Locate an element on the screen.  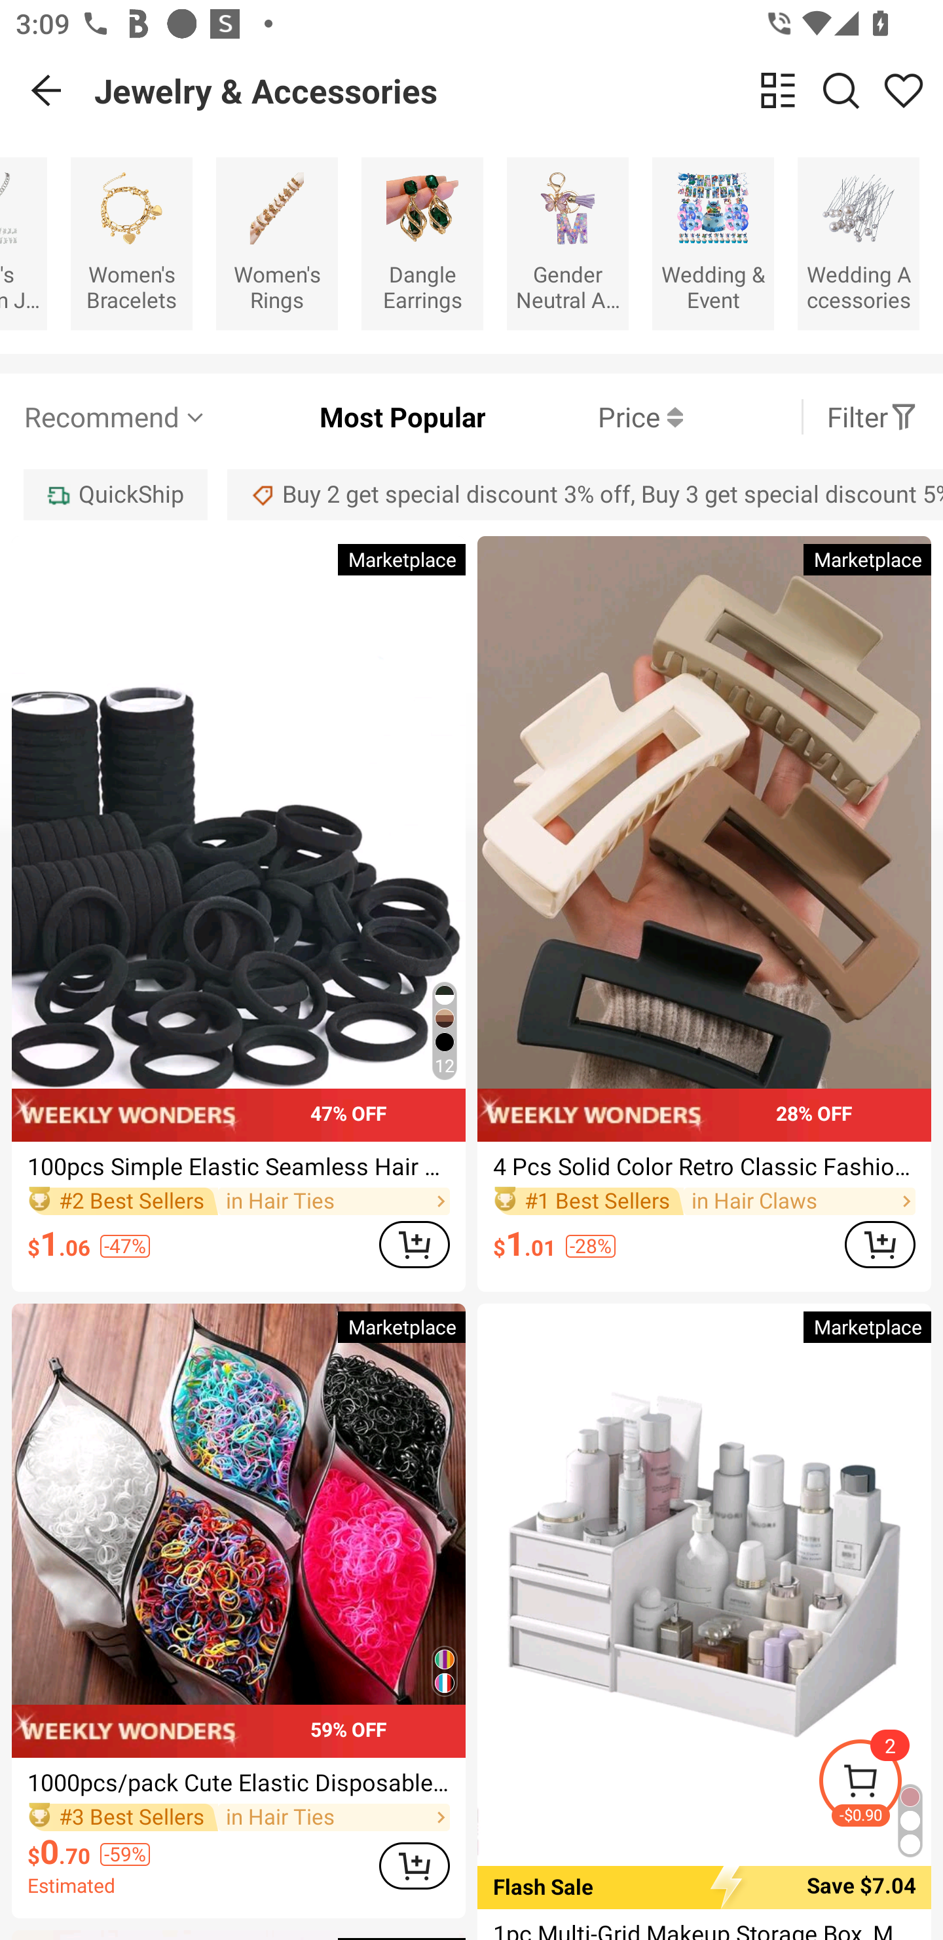
Women's Bracelets is located at coordinates (131, 243).